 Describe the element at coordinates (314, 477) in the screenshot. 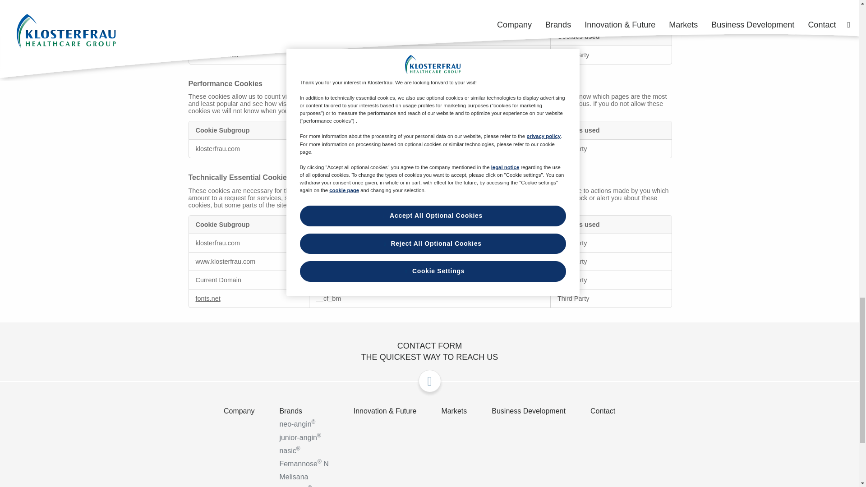

I see `Melisana` at that location.